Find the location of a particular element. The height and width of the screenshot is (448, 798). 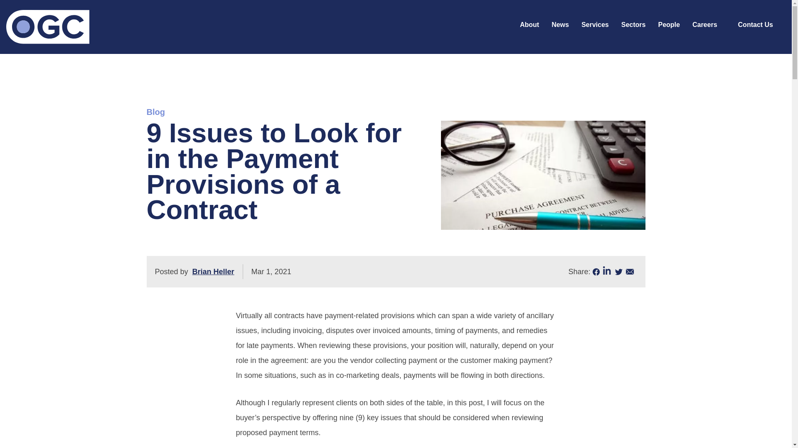

Services is located at coordinates (595, 25).